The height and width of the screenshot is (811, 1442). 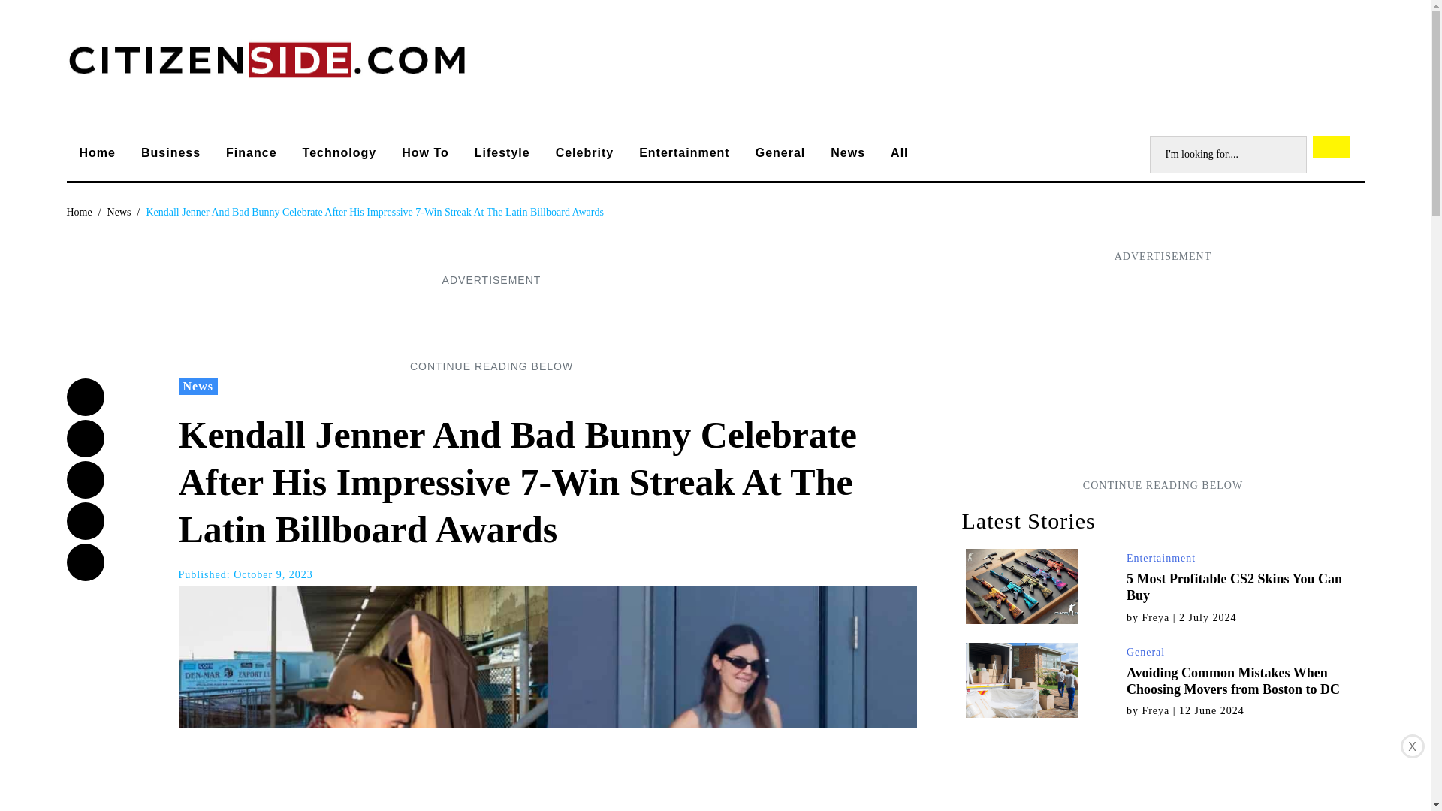 What do you see at coordinates (119, 212) in the screenshot?
I see `News` at bounding box center [119, 212].